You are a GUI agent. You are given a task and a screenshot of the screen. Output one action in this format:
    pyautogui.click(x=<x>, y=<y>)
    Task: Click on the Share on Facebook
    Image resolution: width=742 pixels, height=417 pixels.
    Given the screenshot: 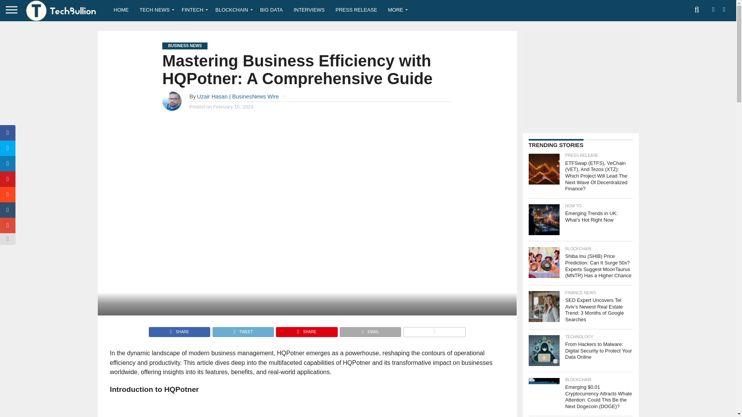 What is the action you would take?
    pyautogui.click(x=179, y=330)
    